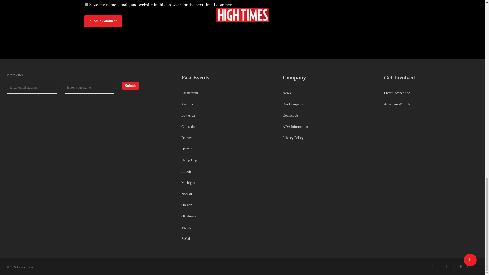 The height and width of the screenshot is (275, 489). I want to click on Michigan, so click(227, 183).